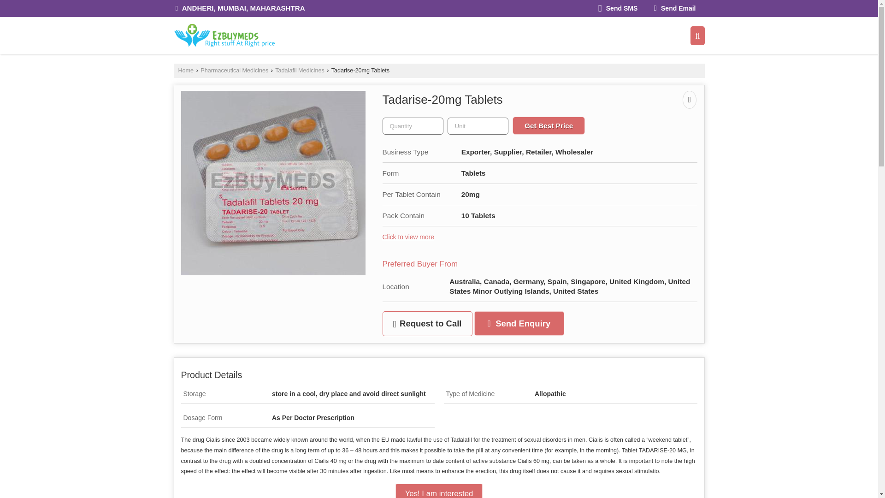 The width and height of the screenshot is (885, 498). What do you see at coordinates (618, 8) in the screenshot?
I see `Send SMS` at bounding box center [618, 8].